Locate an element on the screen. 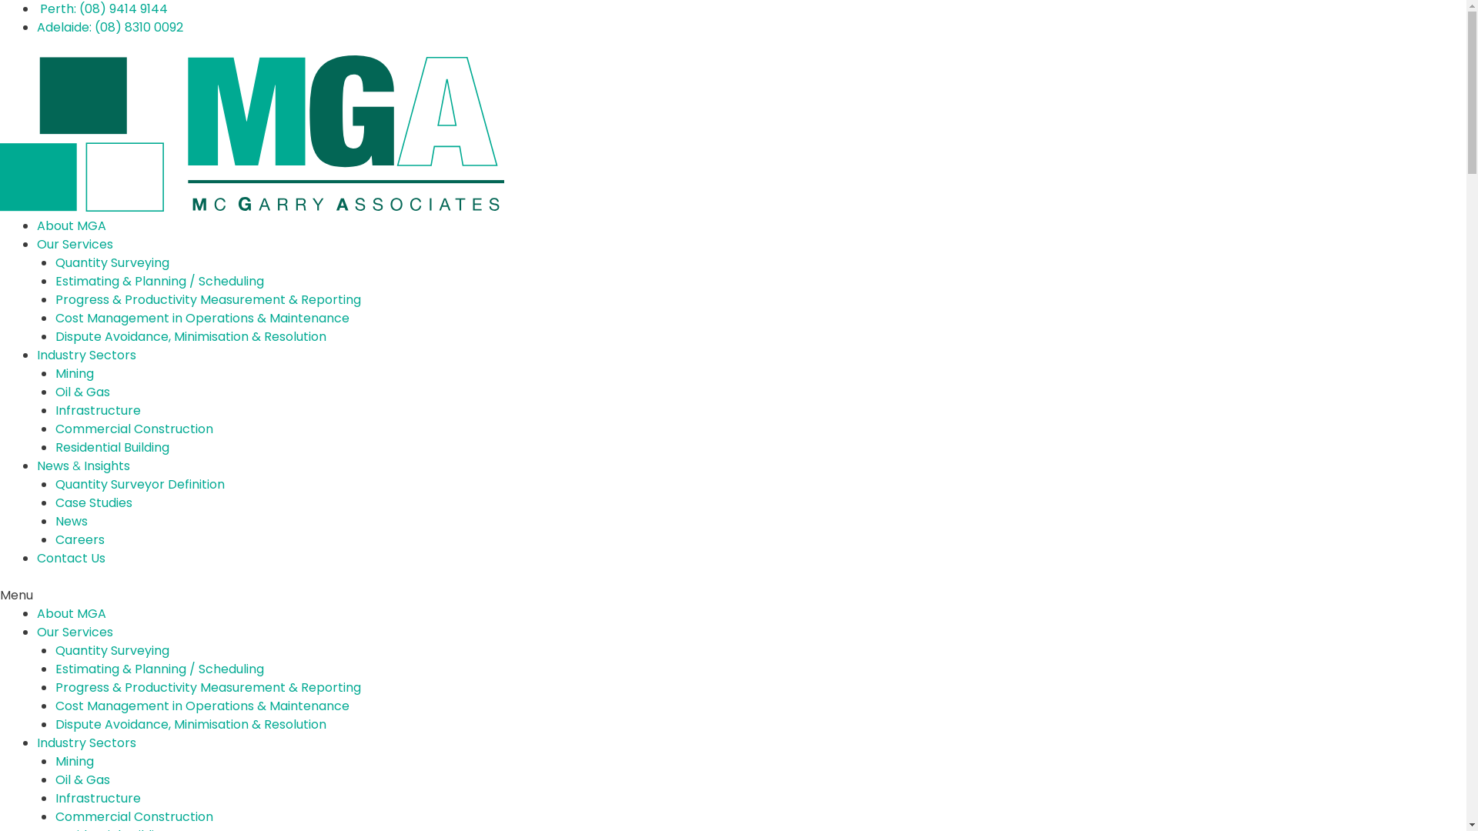  Estimating & Planning / Scheduling is located at coordinates (160, 669).